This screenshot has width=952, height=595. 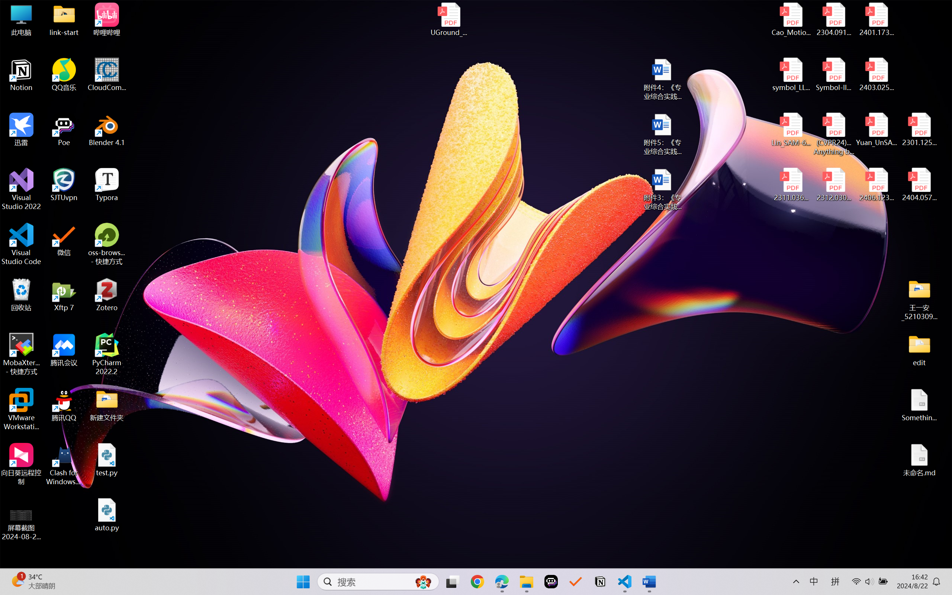 What do you see at coordinates (834, 134) in the screenshot?
I see `(CVPR24)Matching Anything by Segmenting Anything.pdf` at bounding box center [834, 134].